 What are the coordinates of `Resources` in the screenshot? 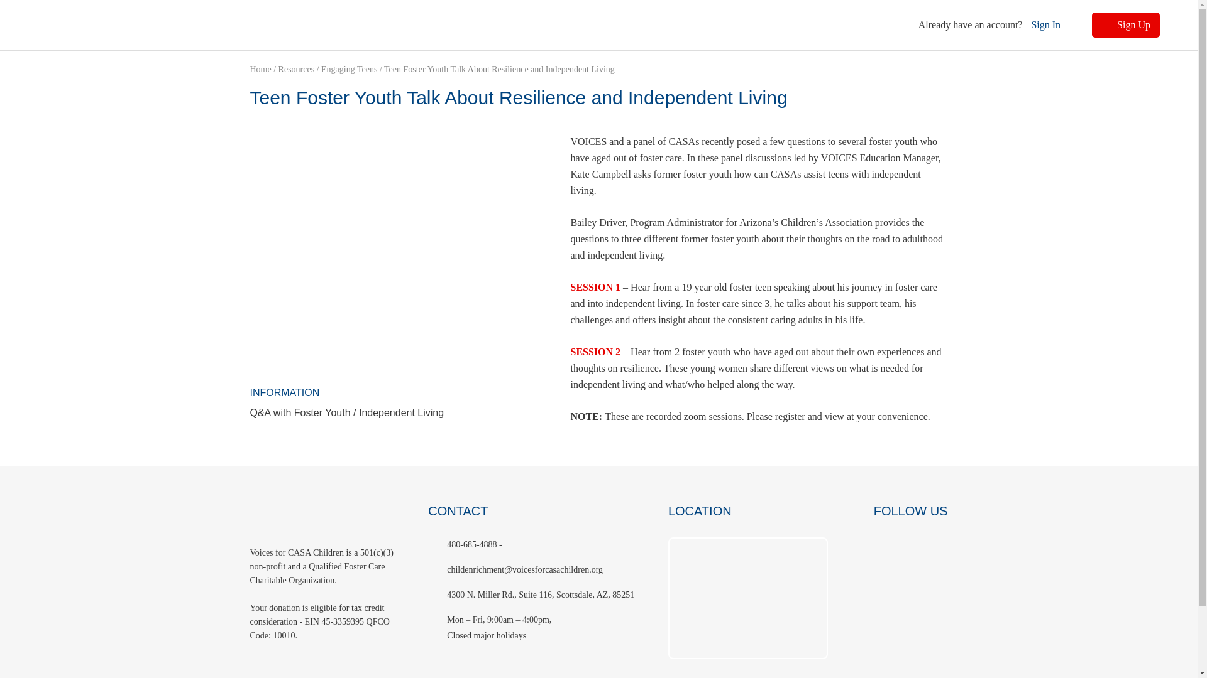 It's located at (297, 69).